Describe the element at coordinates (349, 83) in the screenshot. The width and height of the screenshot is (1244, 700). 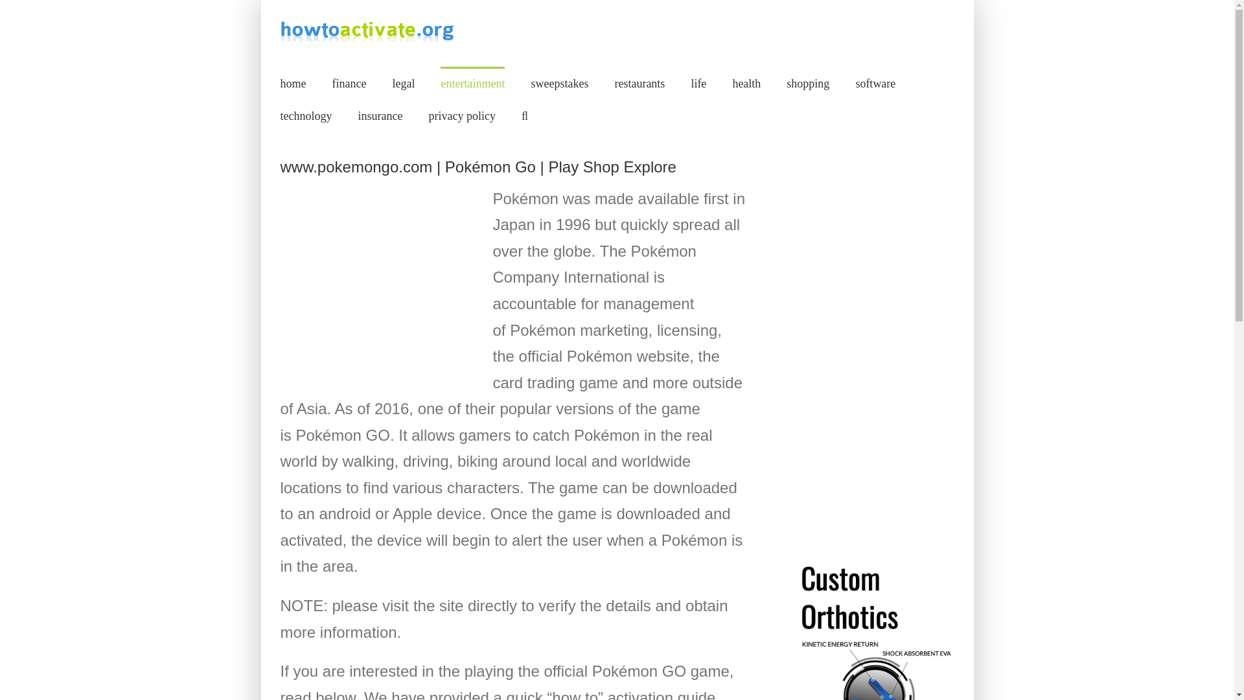
I see `finance` at that location.